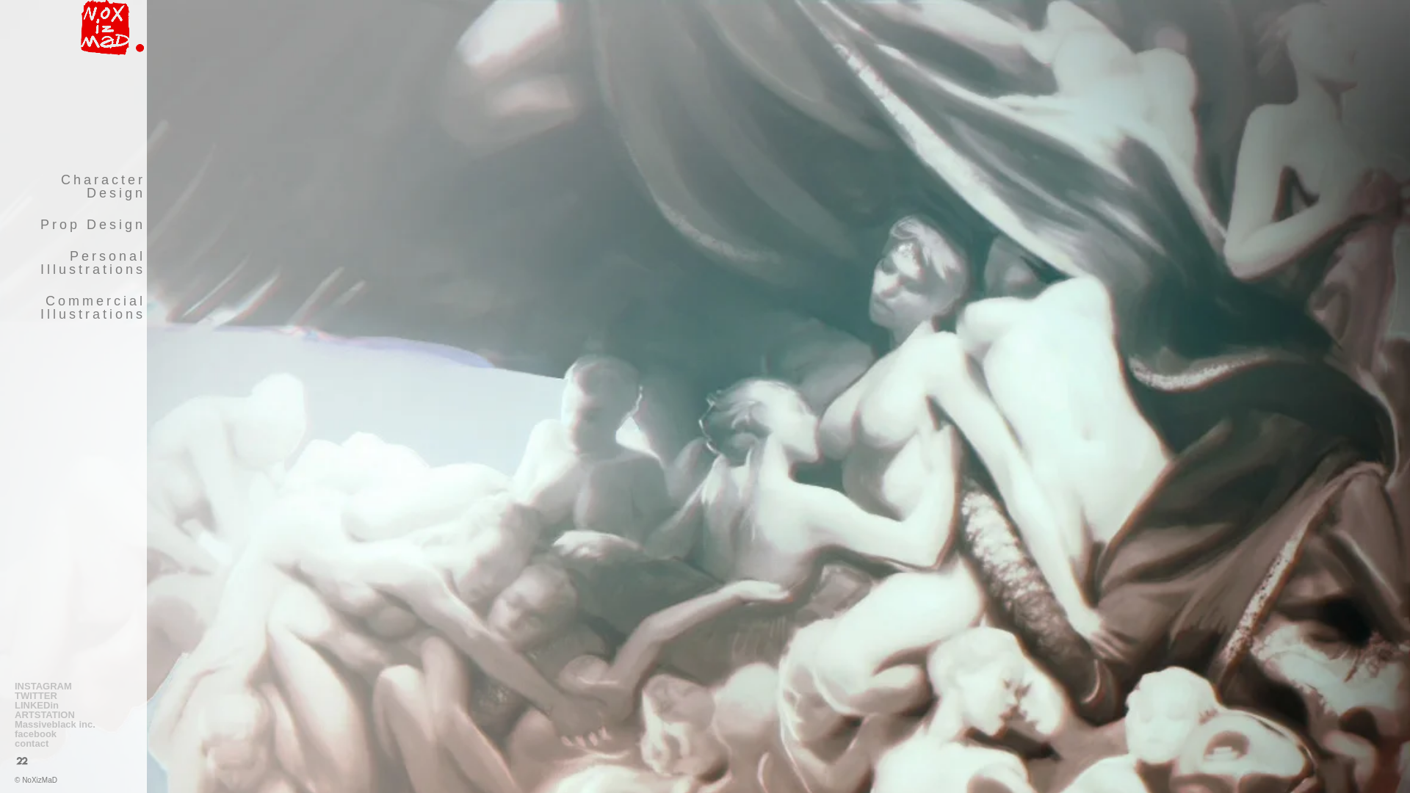 This screenshot has height=793, width=1410. Describe the element at coordinates (73, 307) in the screenshot. I see `Commercial Illustrations` at that location.